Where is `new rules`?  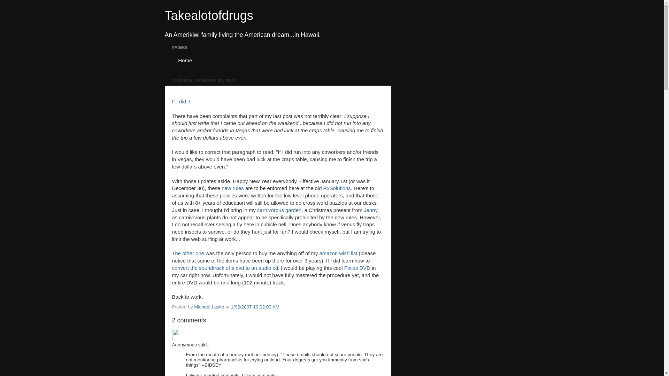 new rules is located at coordinates (233, 188).